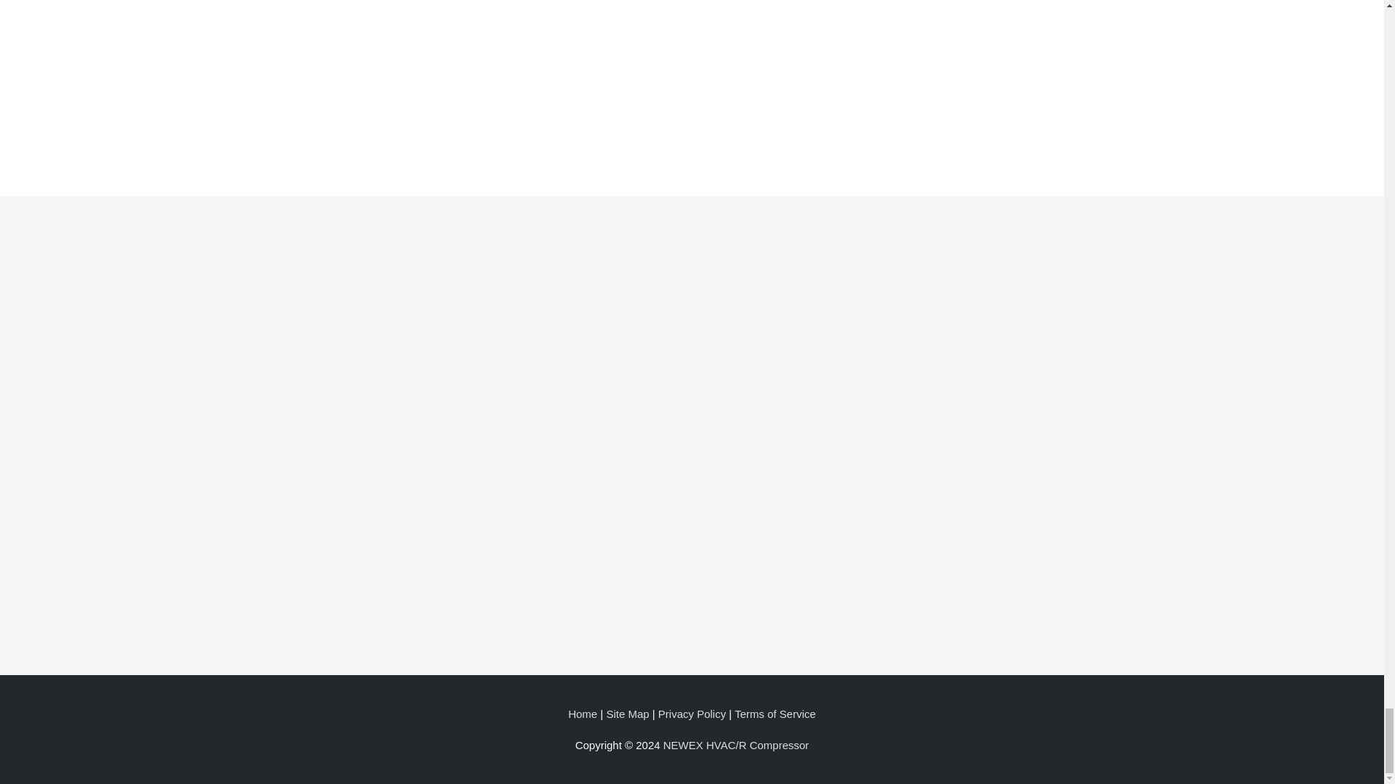 The height and width of the screenshot is (784, 1395). Describe the element at coordinates (692, 714) in the screenshot. I see `Privacy Policy` at that location.